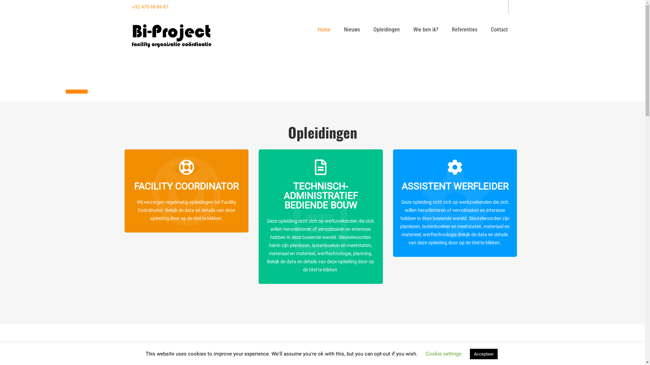 Image resolution: width=650 pixels, height=365 pixels. I want to click on Referenties, so click(464, 30).